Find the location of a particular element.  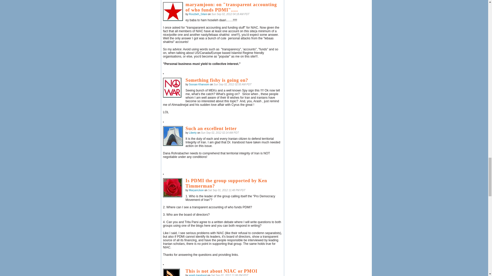

MaryamJoon is located at coordinates (172, 188).